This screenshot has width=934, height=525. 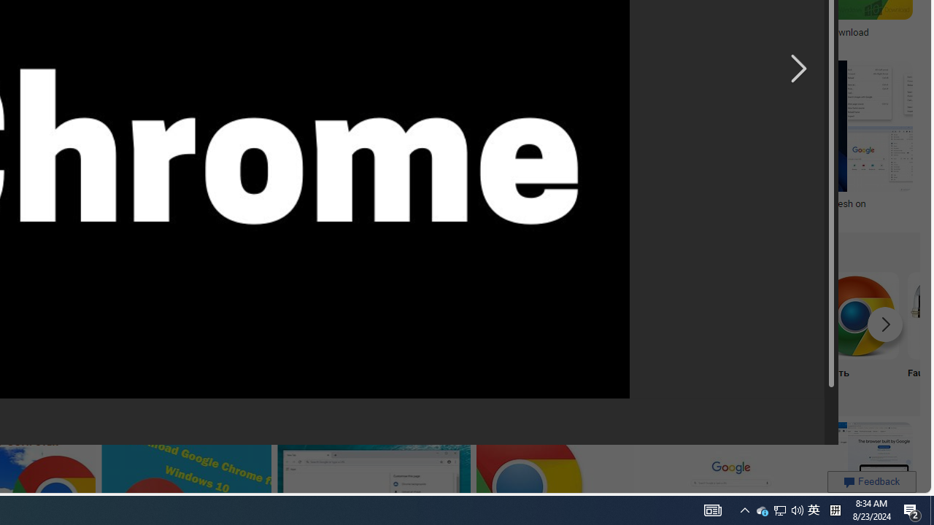 I want to click on Install chrome for windows 10 - radicallio, so click(x=578, y=32).